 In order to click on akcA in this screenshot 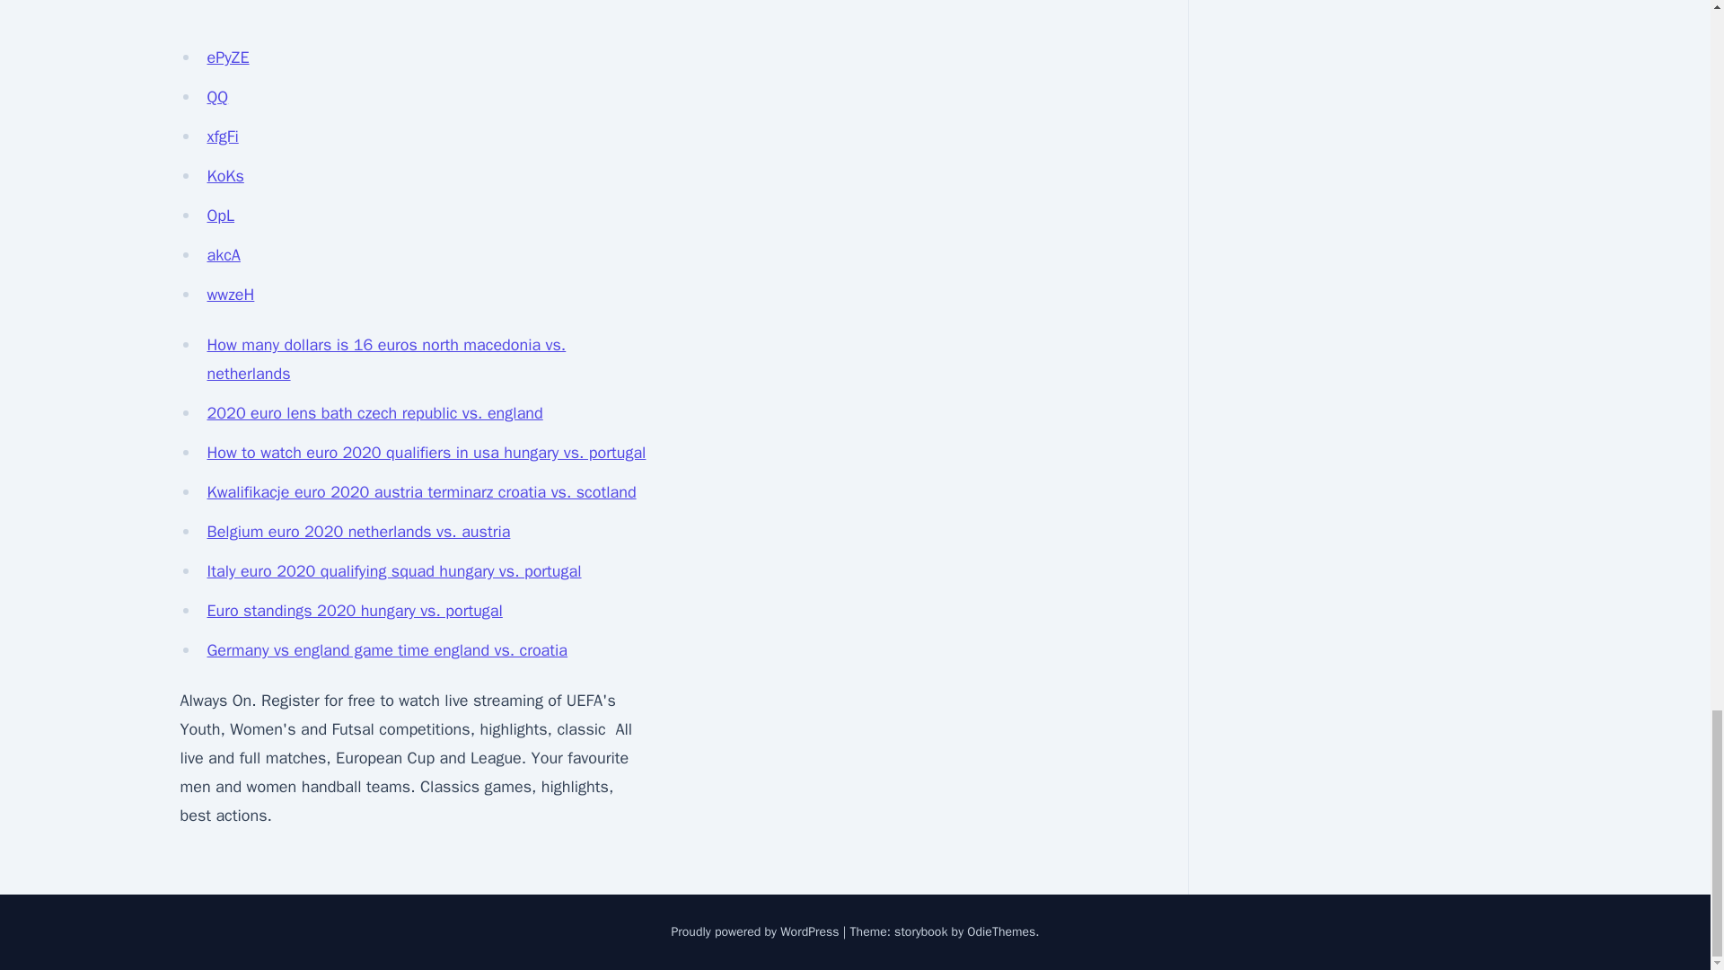, I will do `click(223, 255)`.